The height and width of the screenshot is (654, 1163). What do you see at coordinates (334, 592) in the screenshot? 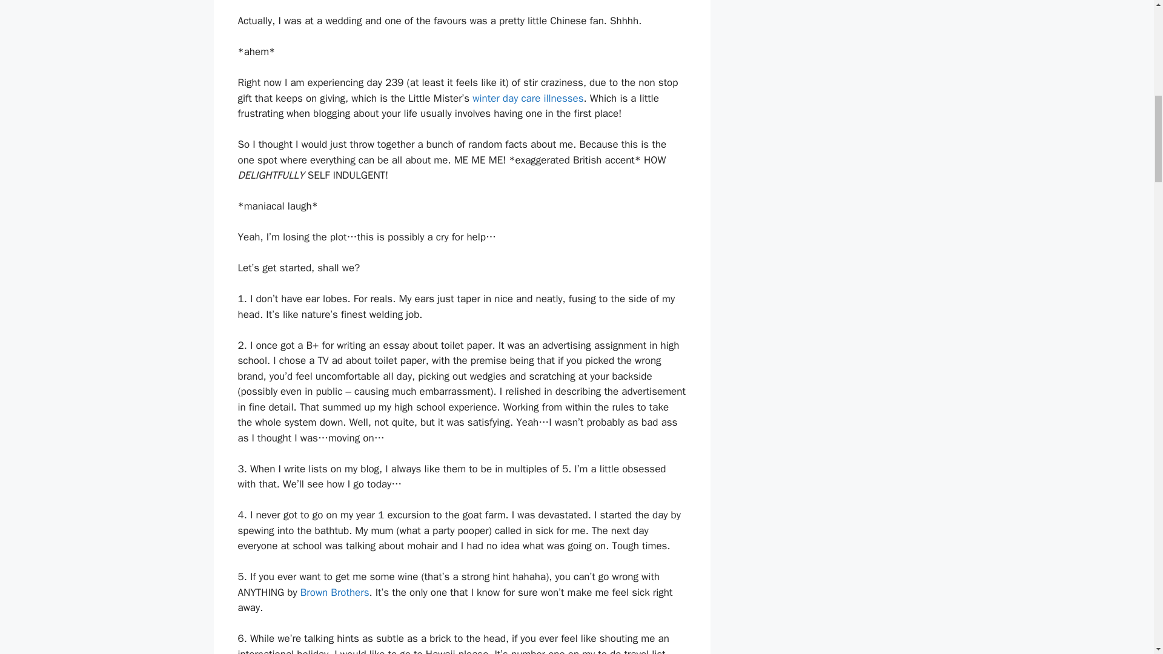
I see `Brown Brothers` at bounding box center [334, 592].